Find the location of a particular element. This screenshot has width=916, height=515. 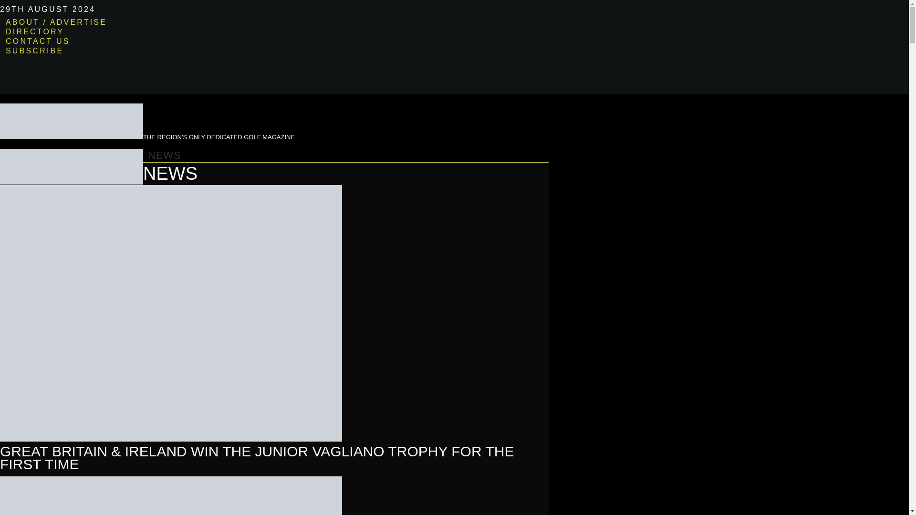

CONTACT US is located at coordinates (38, 40).